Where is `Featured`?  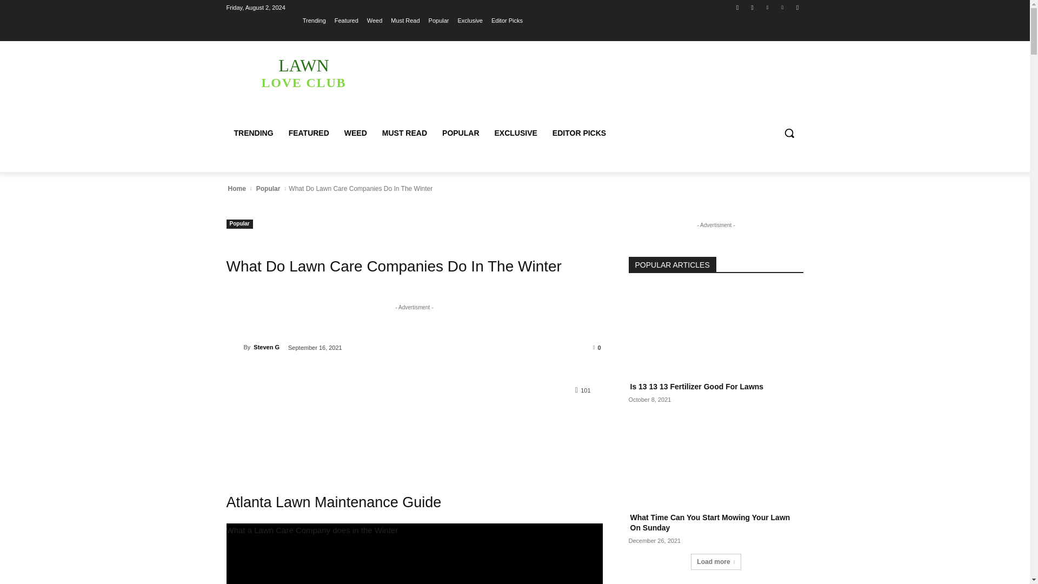 Featured is located at coordinates (235, 347).